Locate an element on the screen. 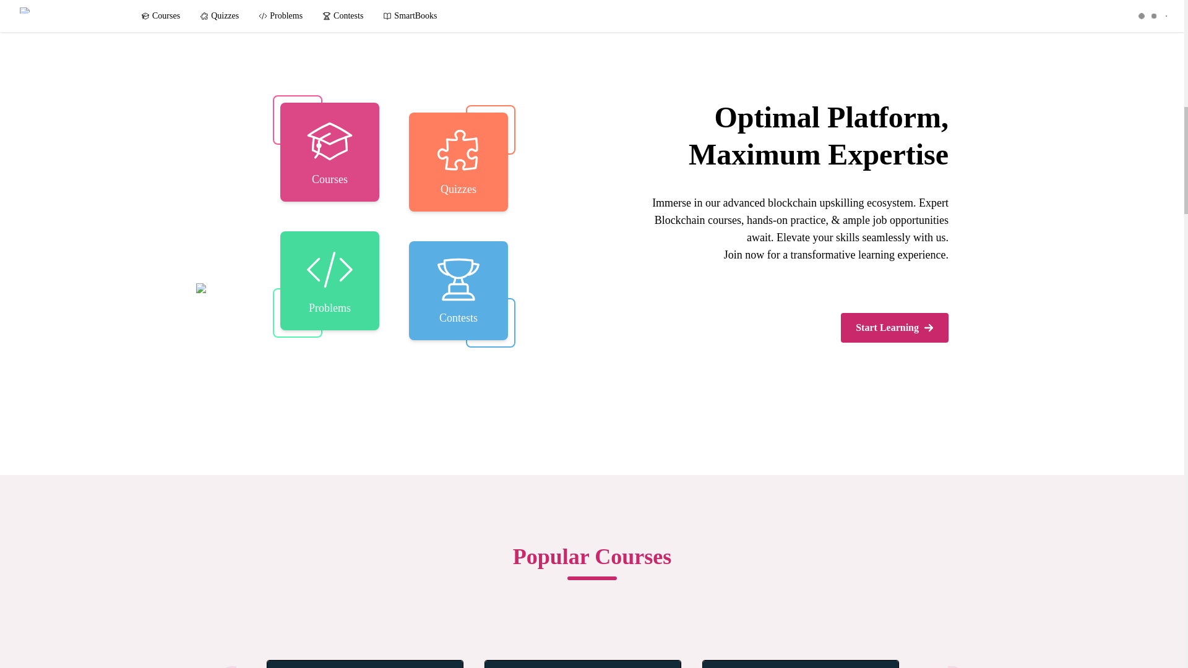 The width and height of the screenshot is (1188, 668). Start Learning is located at coordinates (895, 328).